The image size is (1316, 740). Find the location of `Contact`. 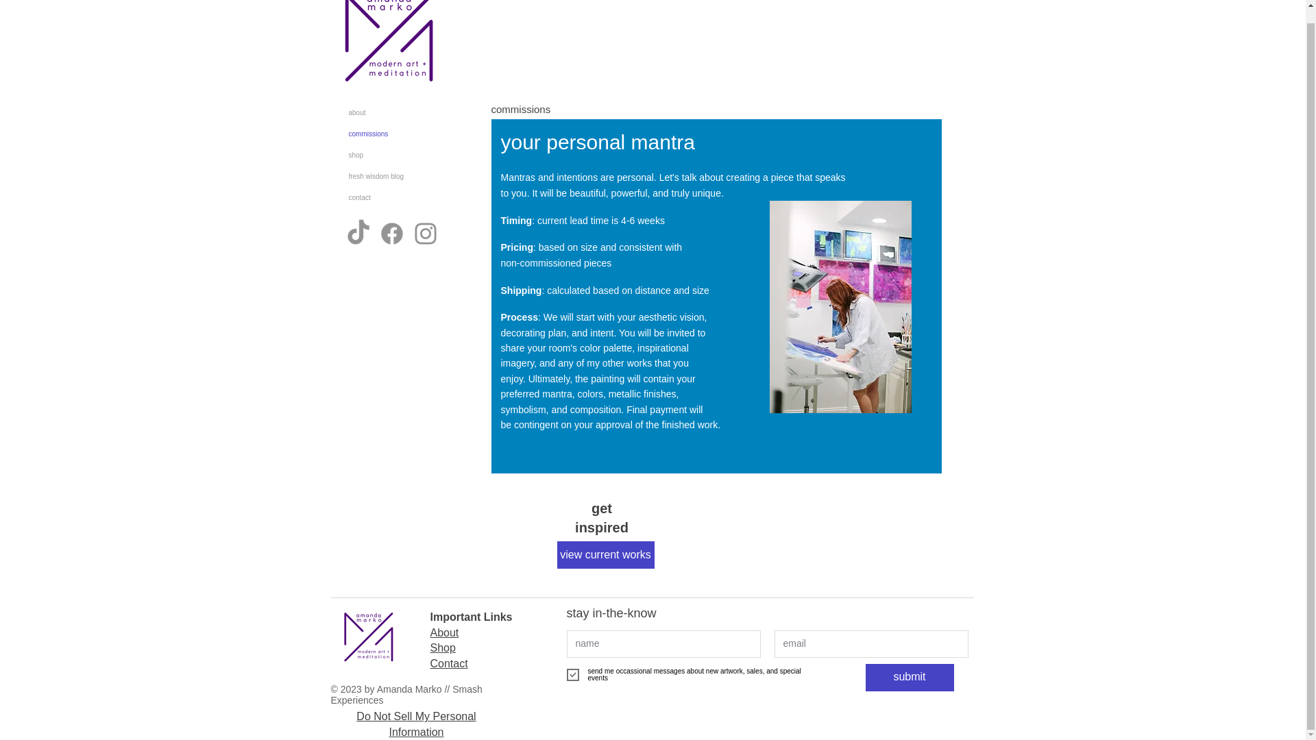

Contact is located at coordinates (449, 663).